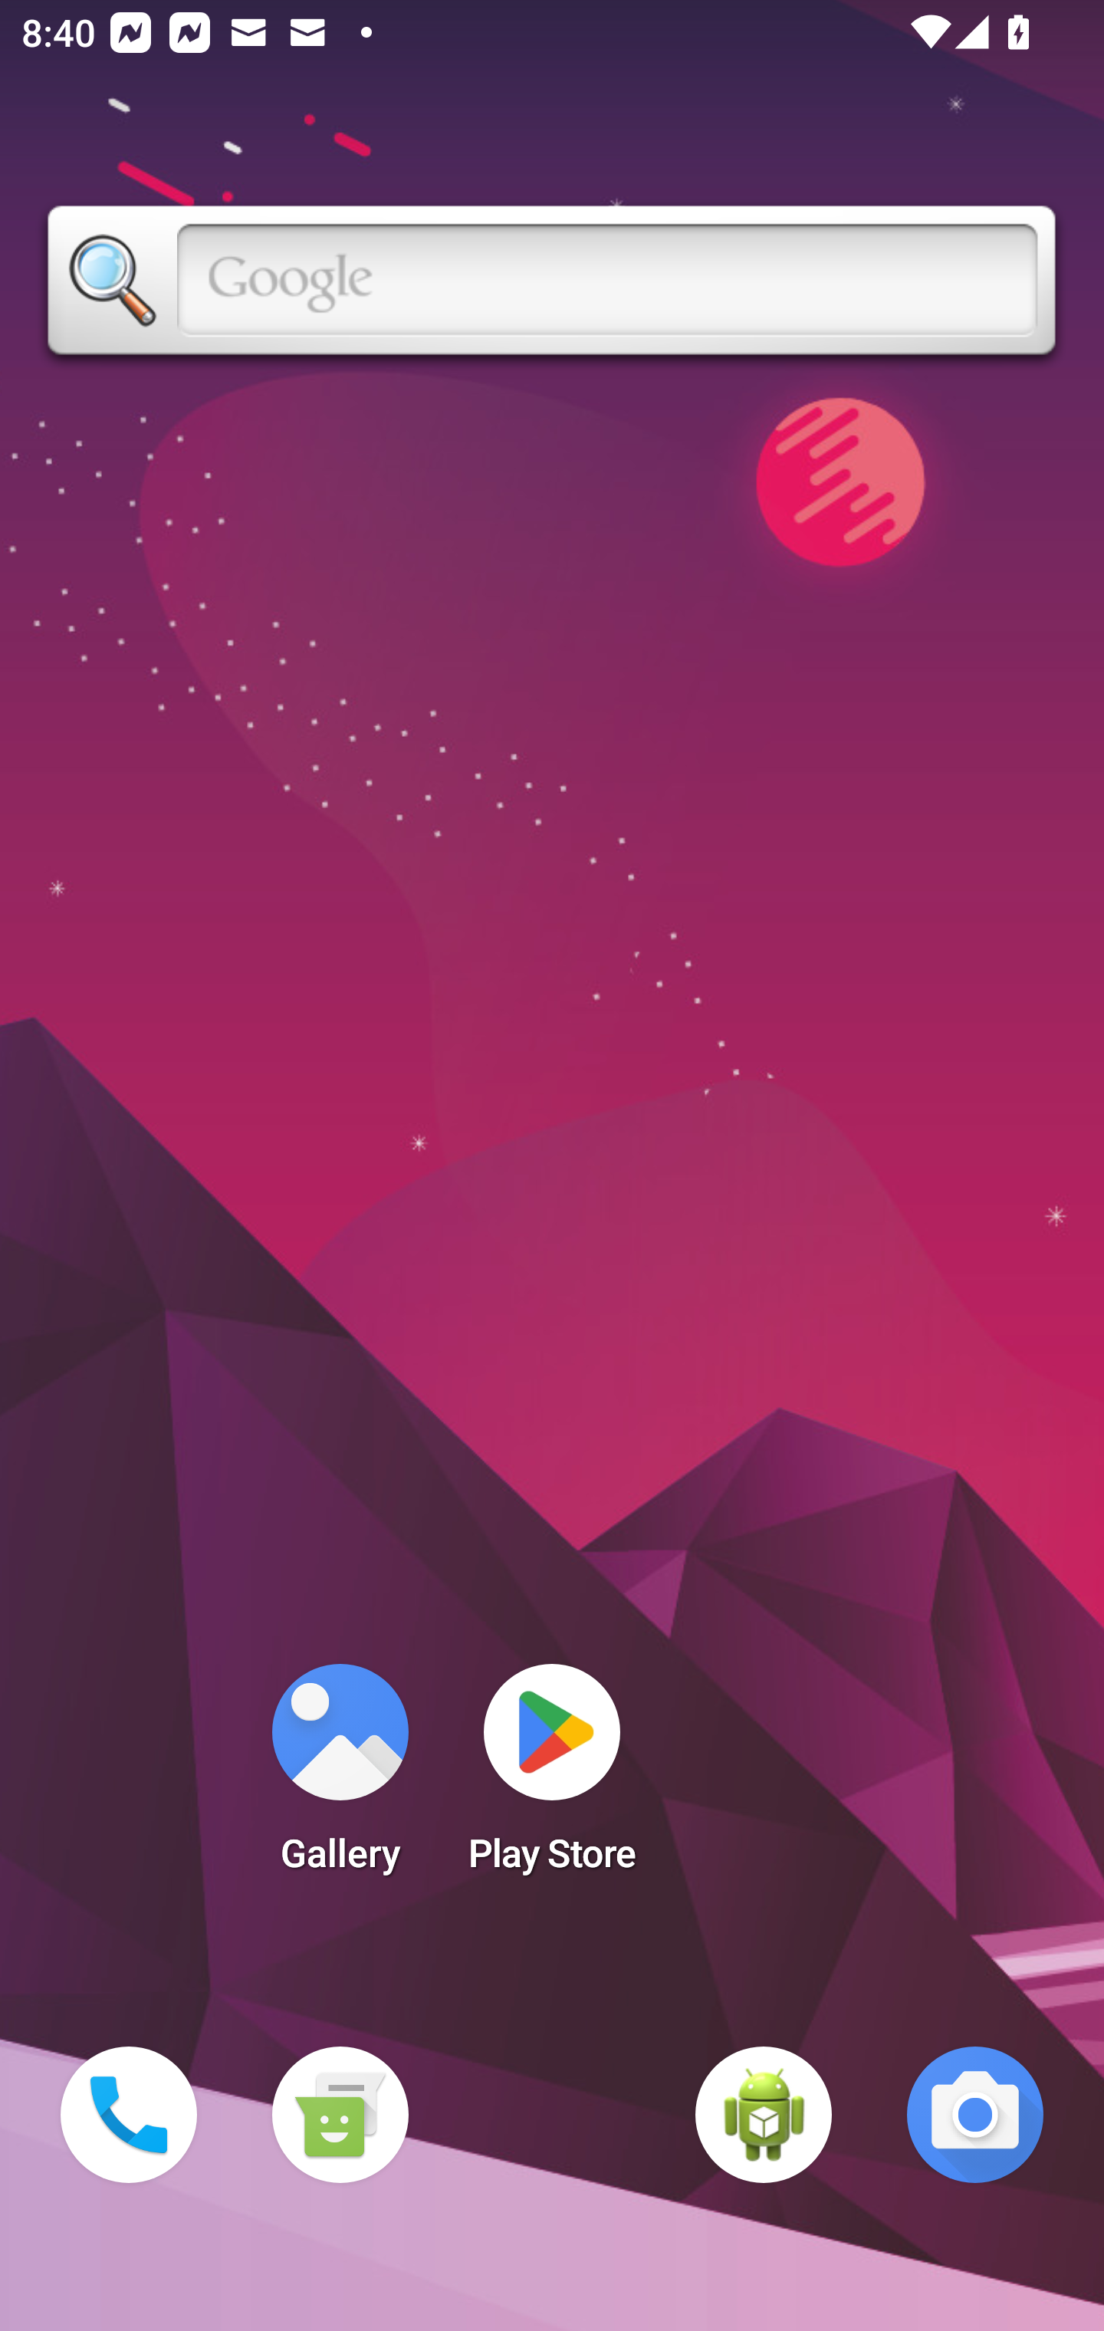 The width and height of the screenshot is (1104, 2331). What do you see at coordinates (340, 2115) in the screenshot?
I see `Messaging` at bounding box center [340, 2115].